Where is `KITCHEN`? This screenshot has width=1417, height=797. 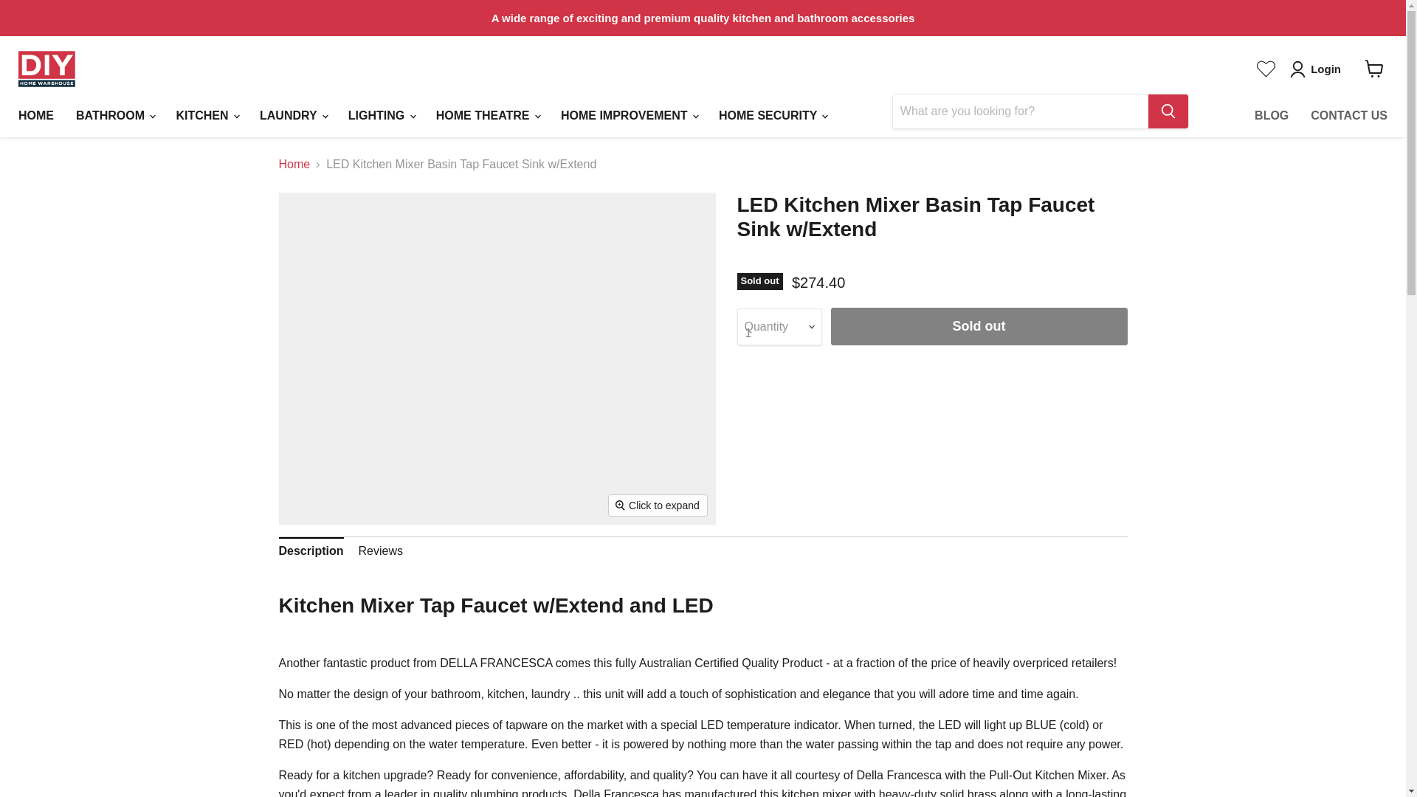 KITCHEN is located at coordinates (207, 116).